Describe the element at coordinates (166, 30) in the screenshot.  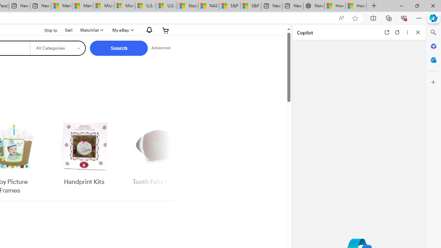
I see `Expand Cart` at that location.